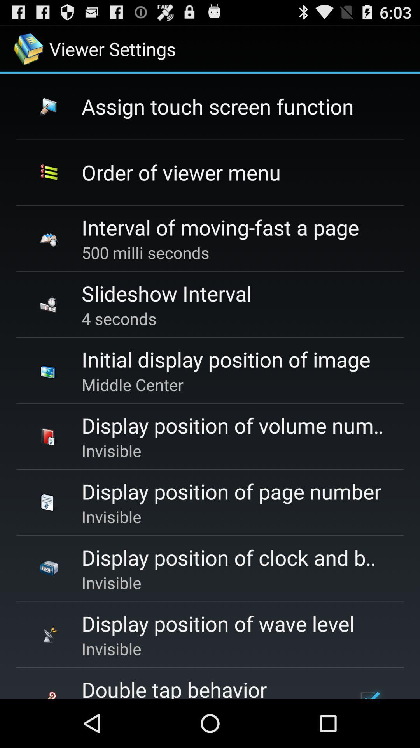 Image resolution: width=420 pixels, height=748 pixels. What do you see at coordinates (49, 436) in the screenshot?
I see `click on the book icon` at bounding box center [49, 436].